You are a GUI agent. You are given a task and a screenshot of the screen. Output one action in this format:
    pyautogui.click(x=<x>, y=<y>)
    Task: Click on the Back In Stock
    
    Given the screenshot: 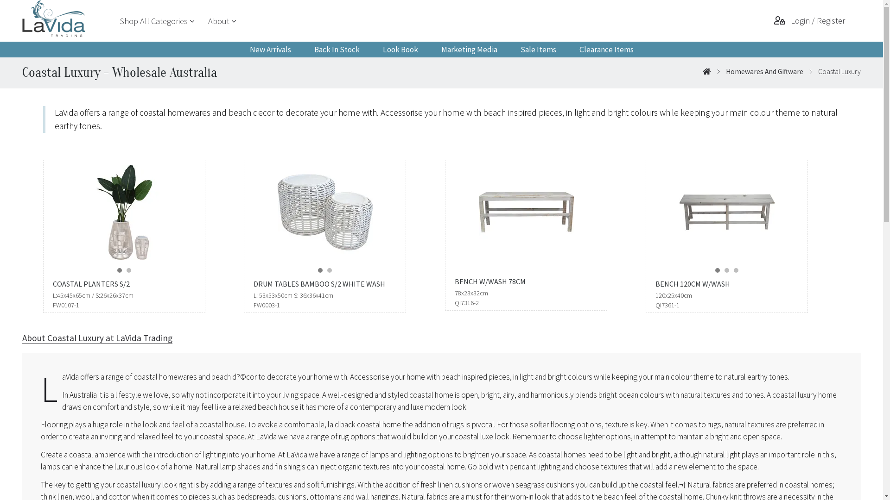 What is the action you would take?
    pyautogui.click(x=337, y=50)
    